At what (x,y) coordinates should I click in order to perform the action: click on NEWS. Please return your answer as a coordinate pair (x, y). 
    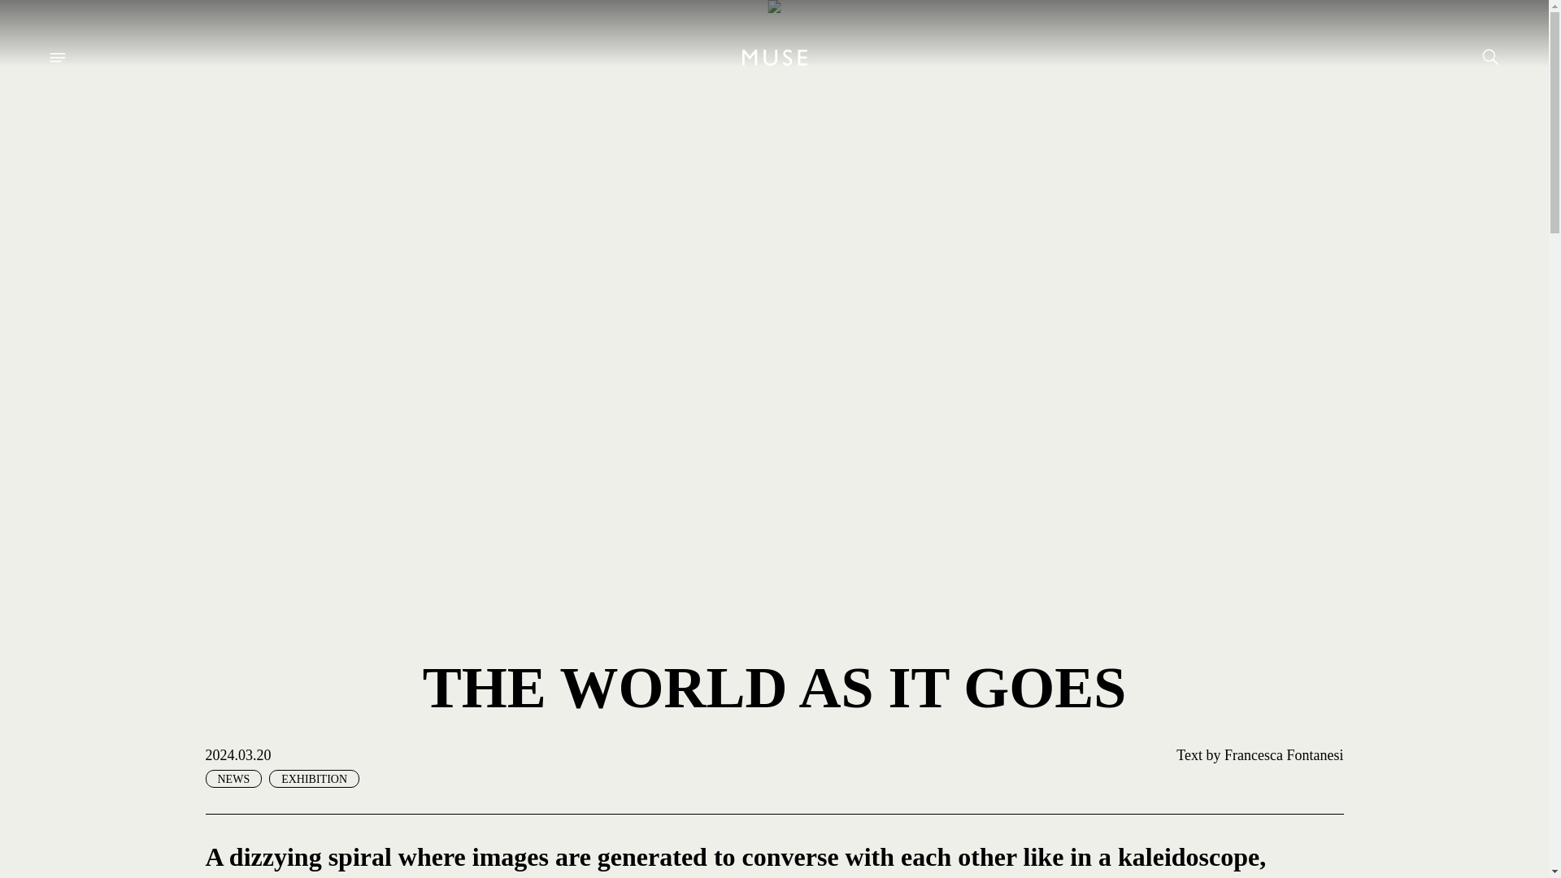
    Looking at the image, I should click on (233, 779).